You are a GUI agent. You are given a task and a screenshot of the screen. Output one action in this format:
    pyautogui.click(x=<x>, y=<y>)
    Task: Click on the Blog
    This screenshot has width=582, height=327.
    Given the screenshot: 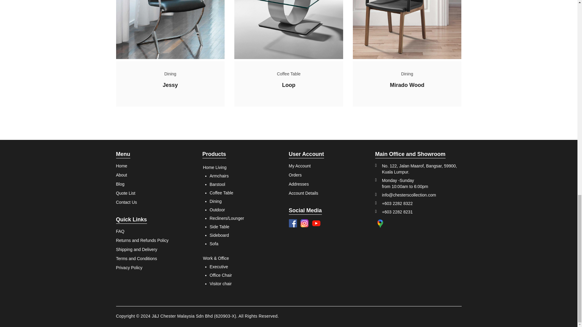 What is the action you would take?
    pyautogui.click(x=126, y=184)
    